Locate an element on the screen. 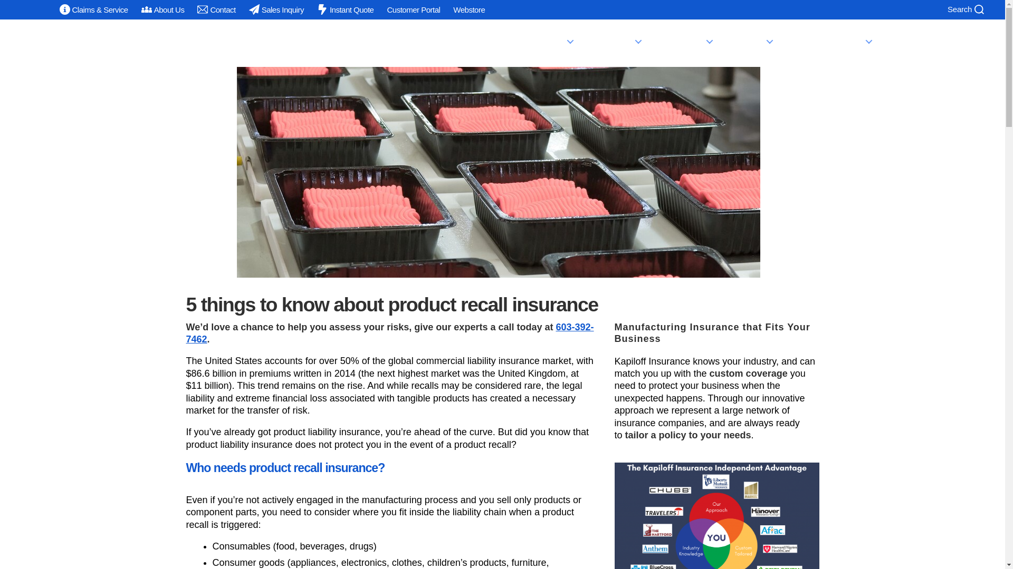  About Us is located at coordinates (163, 9).